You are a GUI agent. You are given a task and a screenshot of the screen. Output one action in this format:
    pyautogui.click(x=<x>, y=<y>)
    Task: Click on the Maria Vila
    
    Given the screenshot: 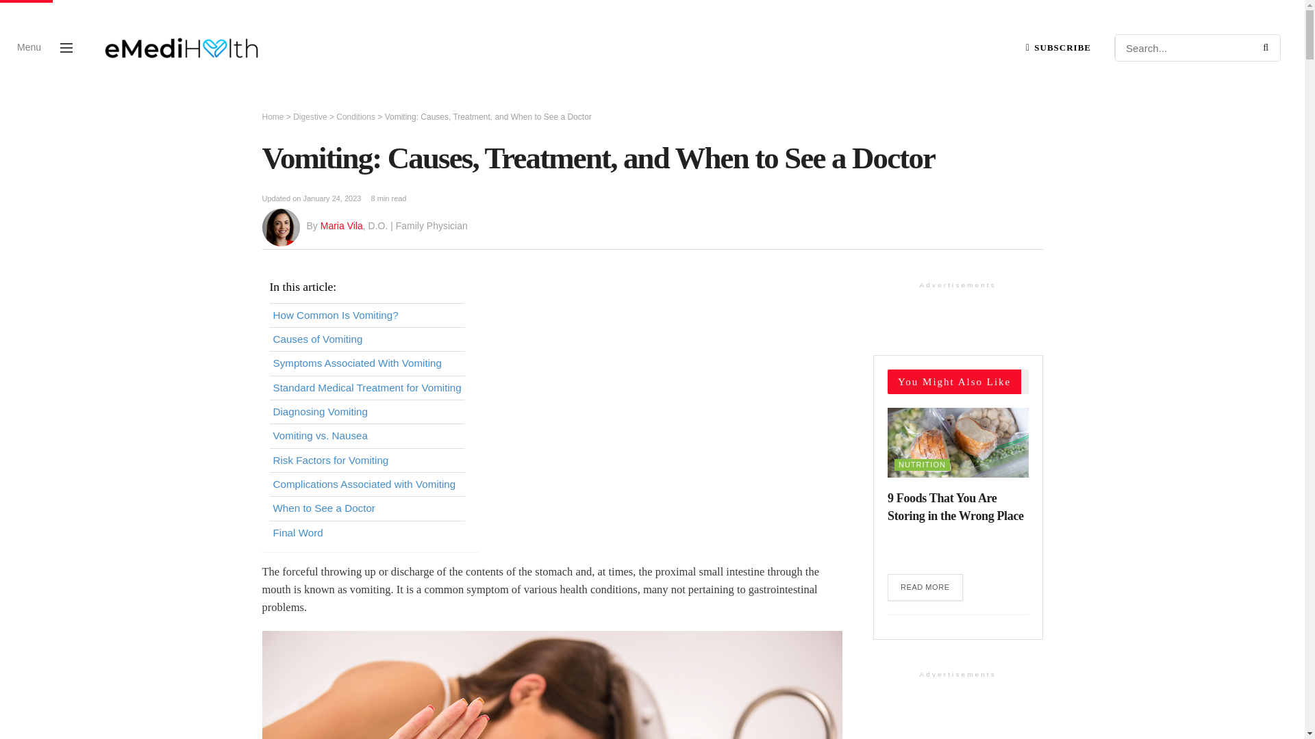 What is the action you would take?
    pyautogui.click(x=341, y=226)
    